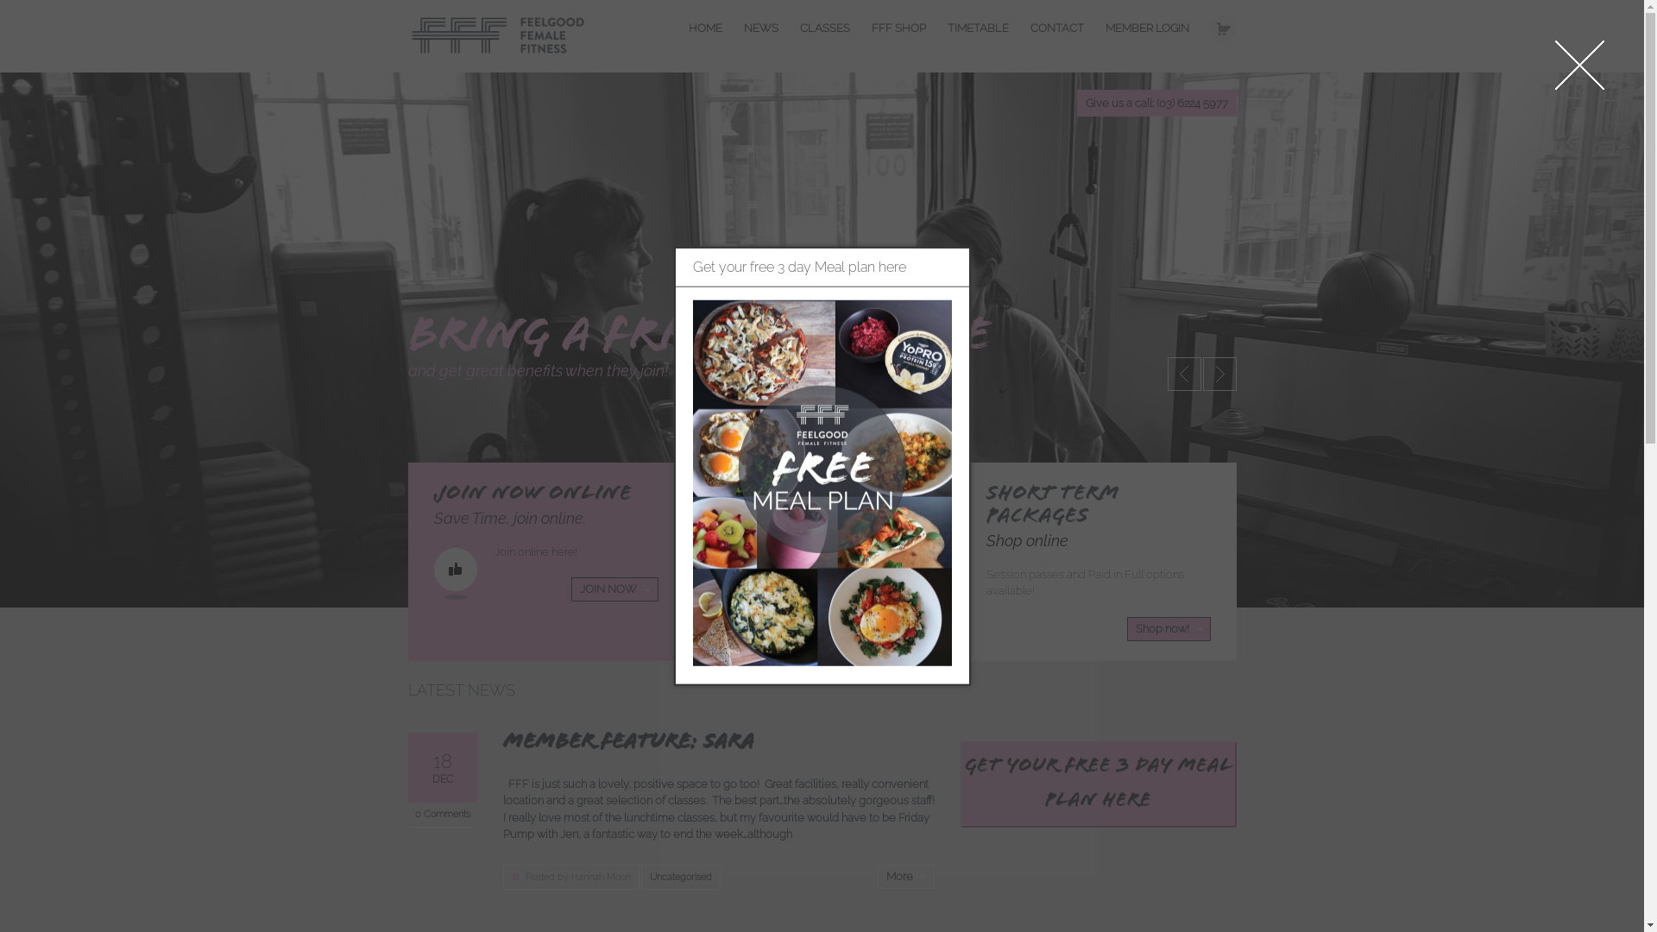 Image resolution: width=1657 pixels, height=932 pixels. Describe the element at coordinates (442, 815) in the screenshot. I see `0 Comments` at that location.